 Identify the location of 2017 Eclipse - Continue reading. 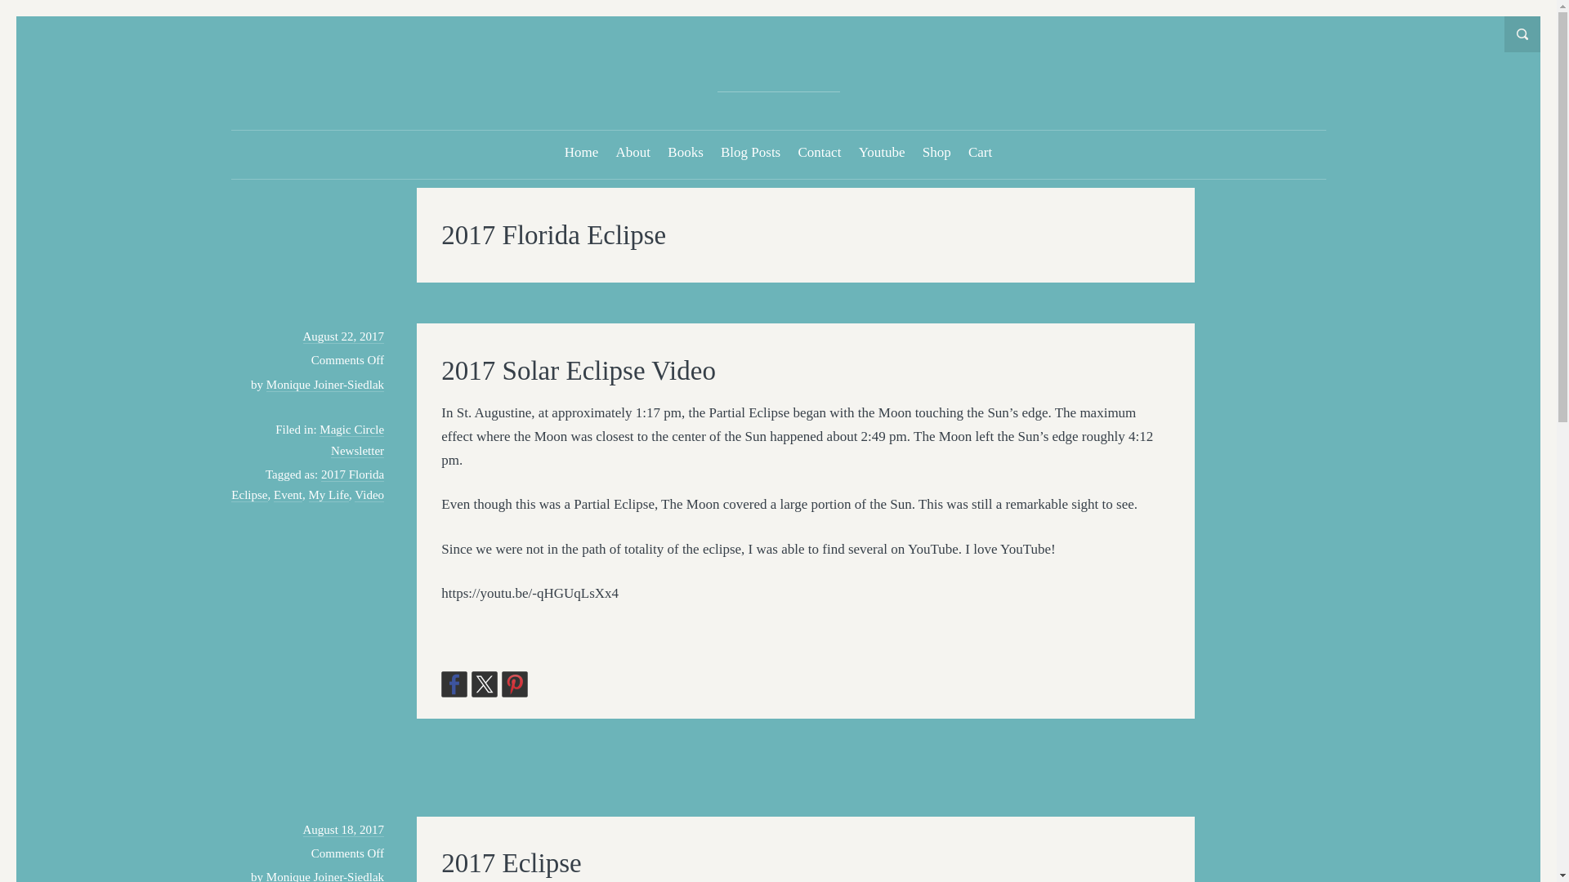
(510, 862).